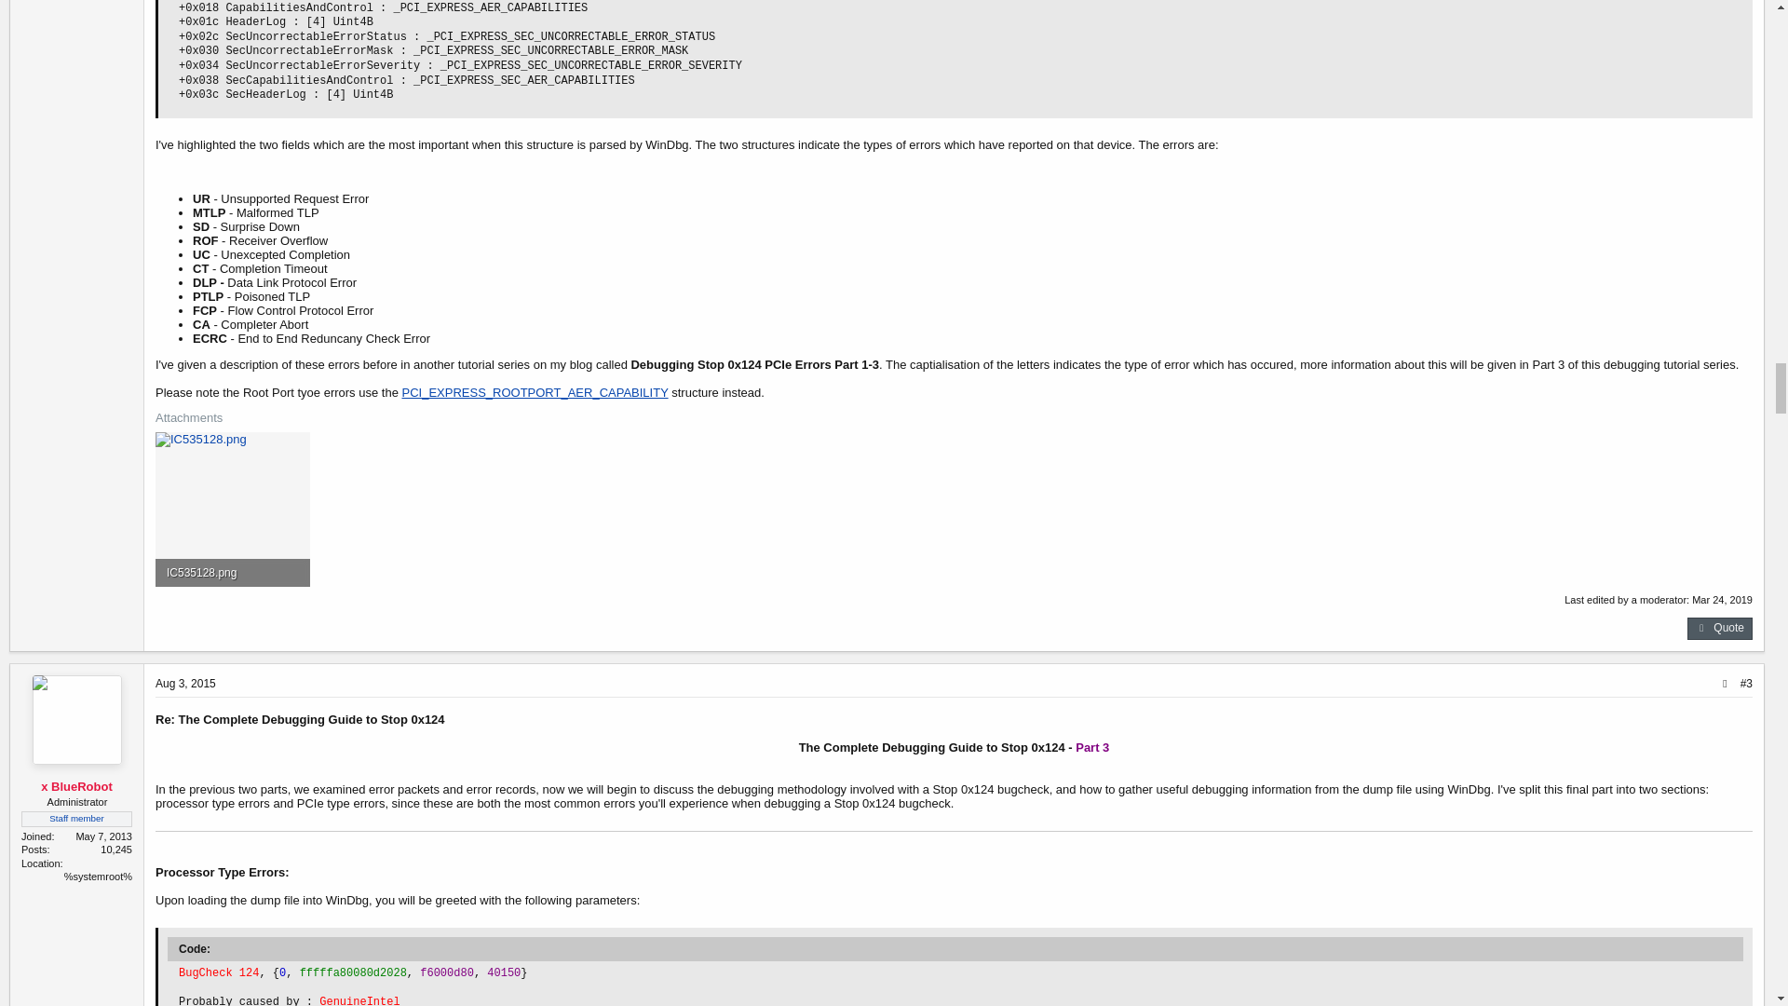  What do you see at coordinates (1719, 628) in the screenshot?
I see `Reply, quoting this message` at bounding box center [1719, 628].